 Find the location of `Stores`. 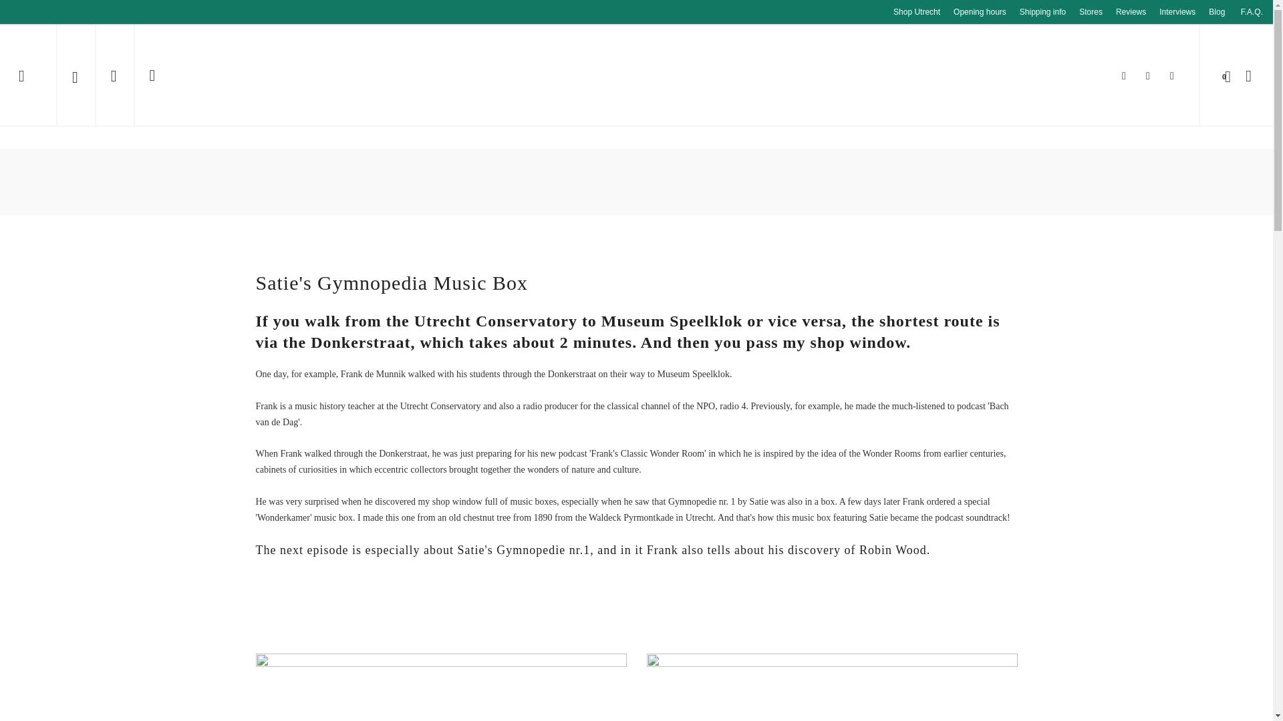

Stores is located at coordinates (1091, 12).